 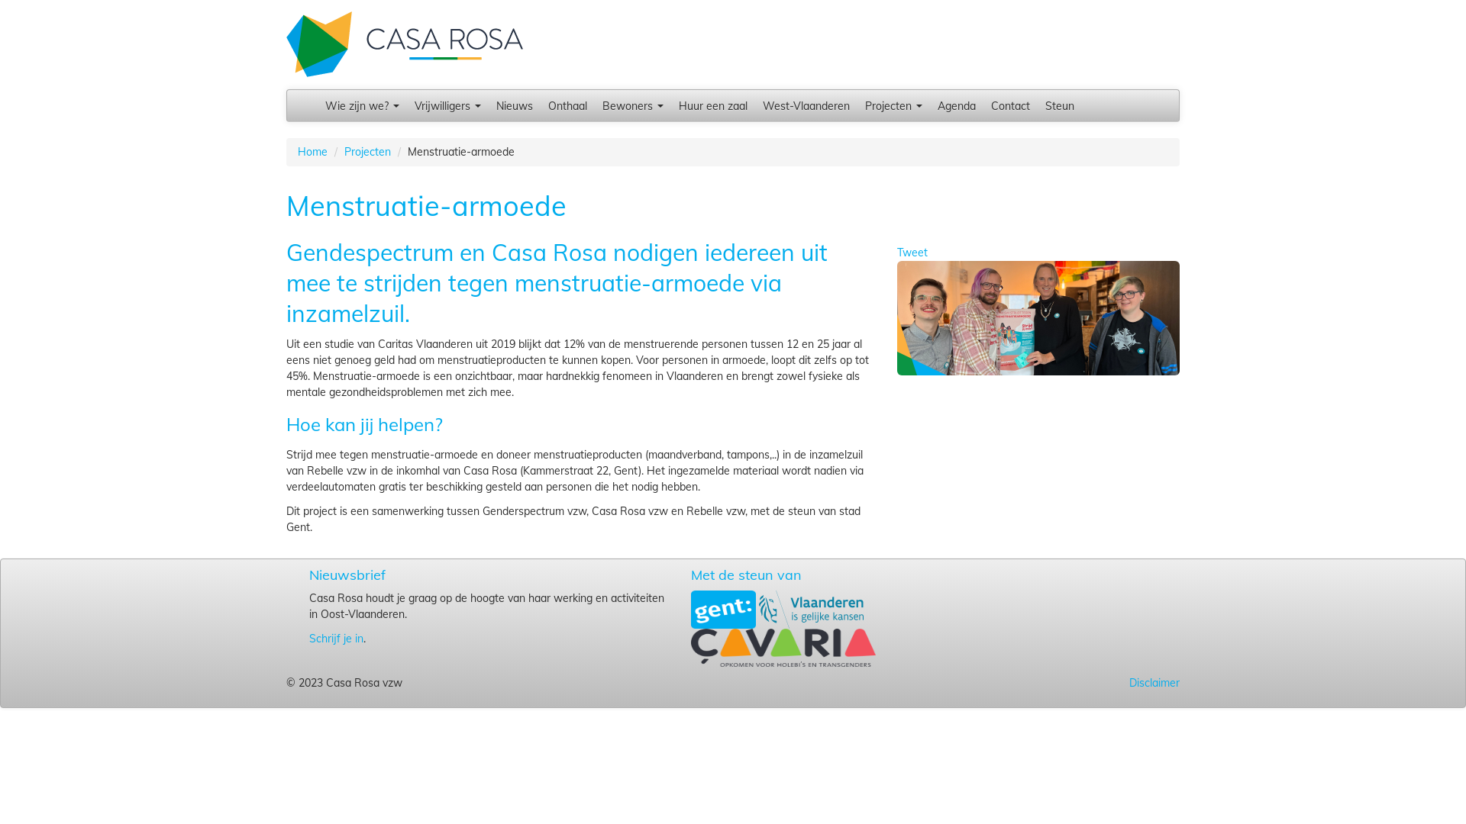 I want to click on Wie zijn we?, so click(x=362, y=105).